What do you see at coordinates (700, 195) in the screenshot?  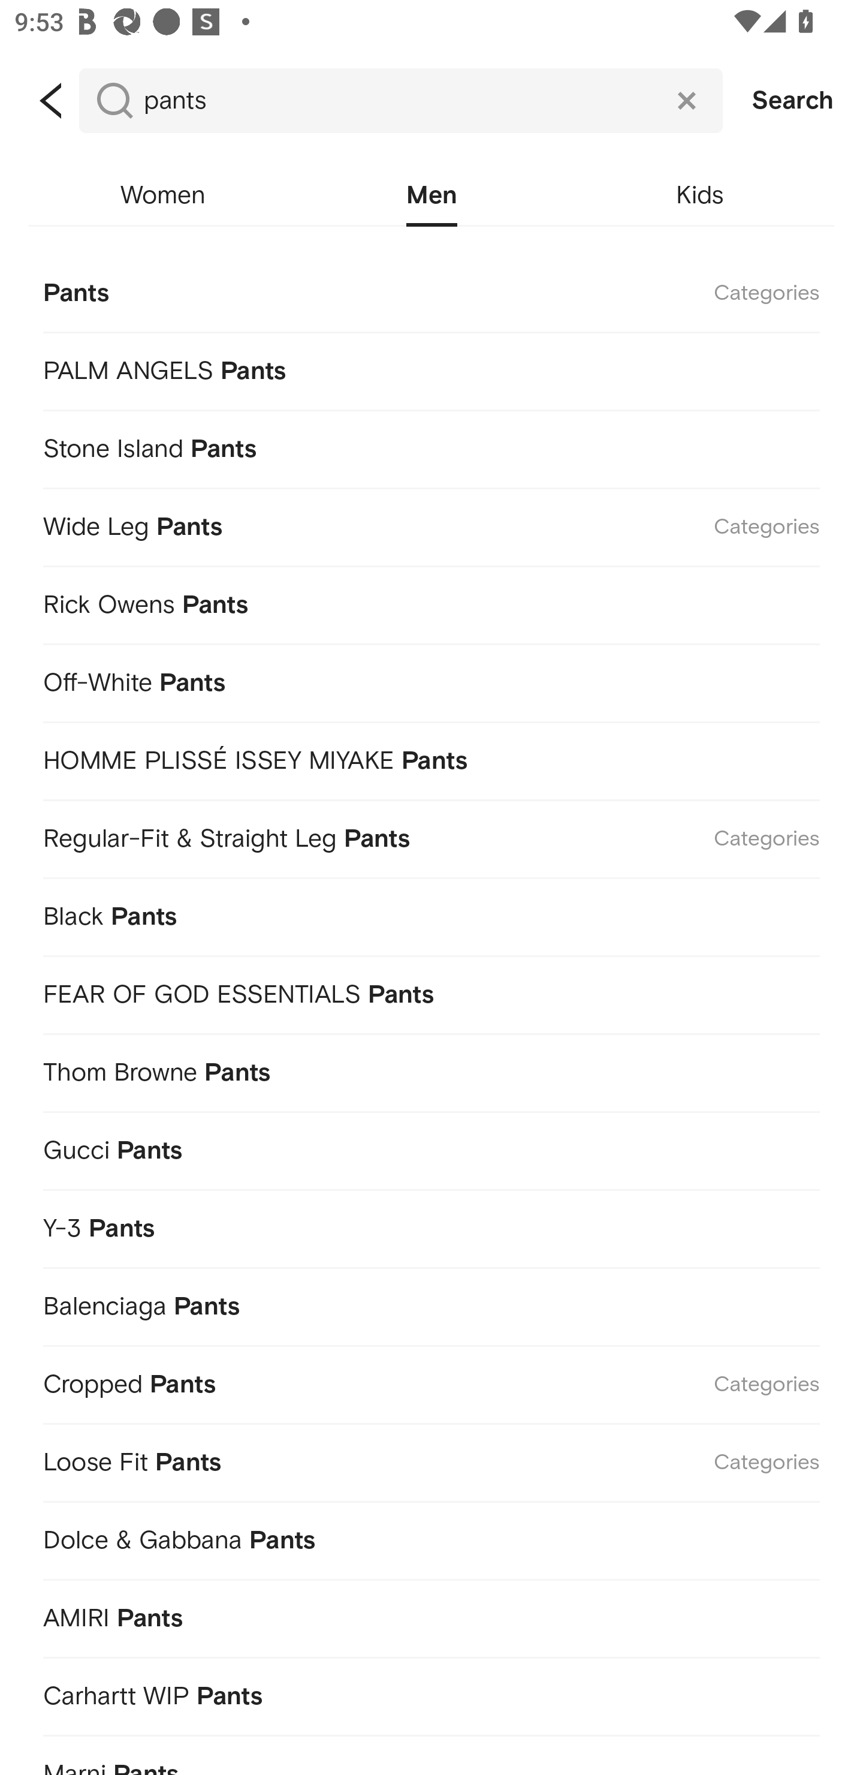 I see `Kids` at bounding box center [700, 195].